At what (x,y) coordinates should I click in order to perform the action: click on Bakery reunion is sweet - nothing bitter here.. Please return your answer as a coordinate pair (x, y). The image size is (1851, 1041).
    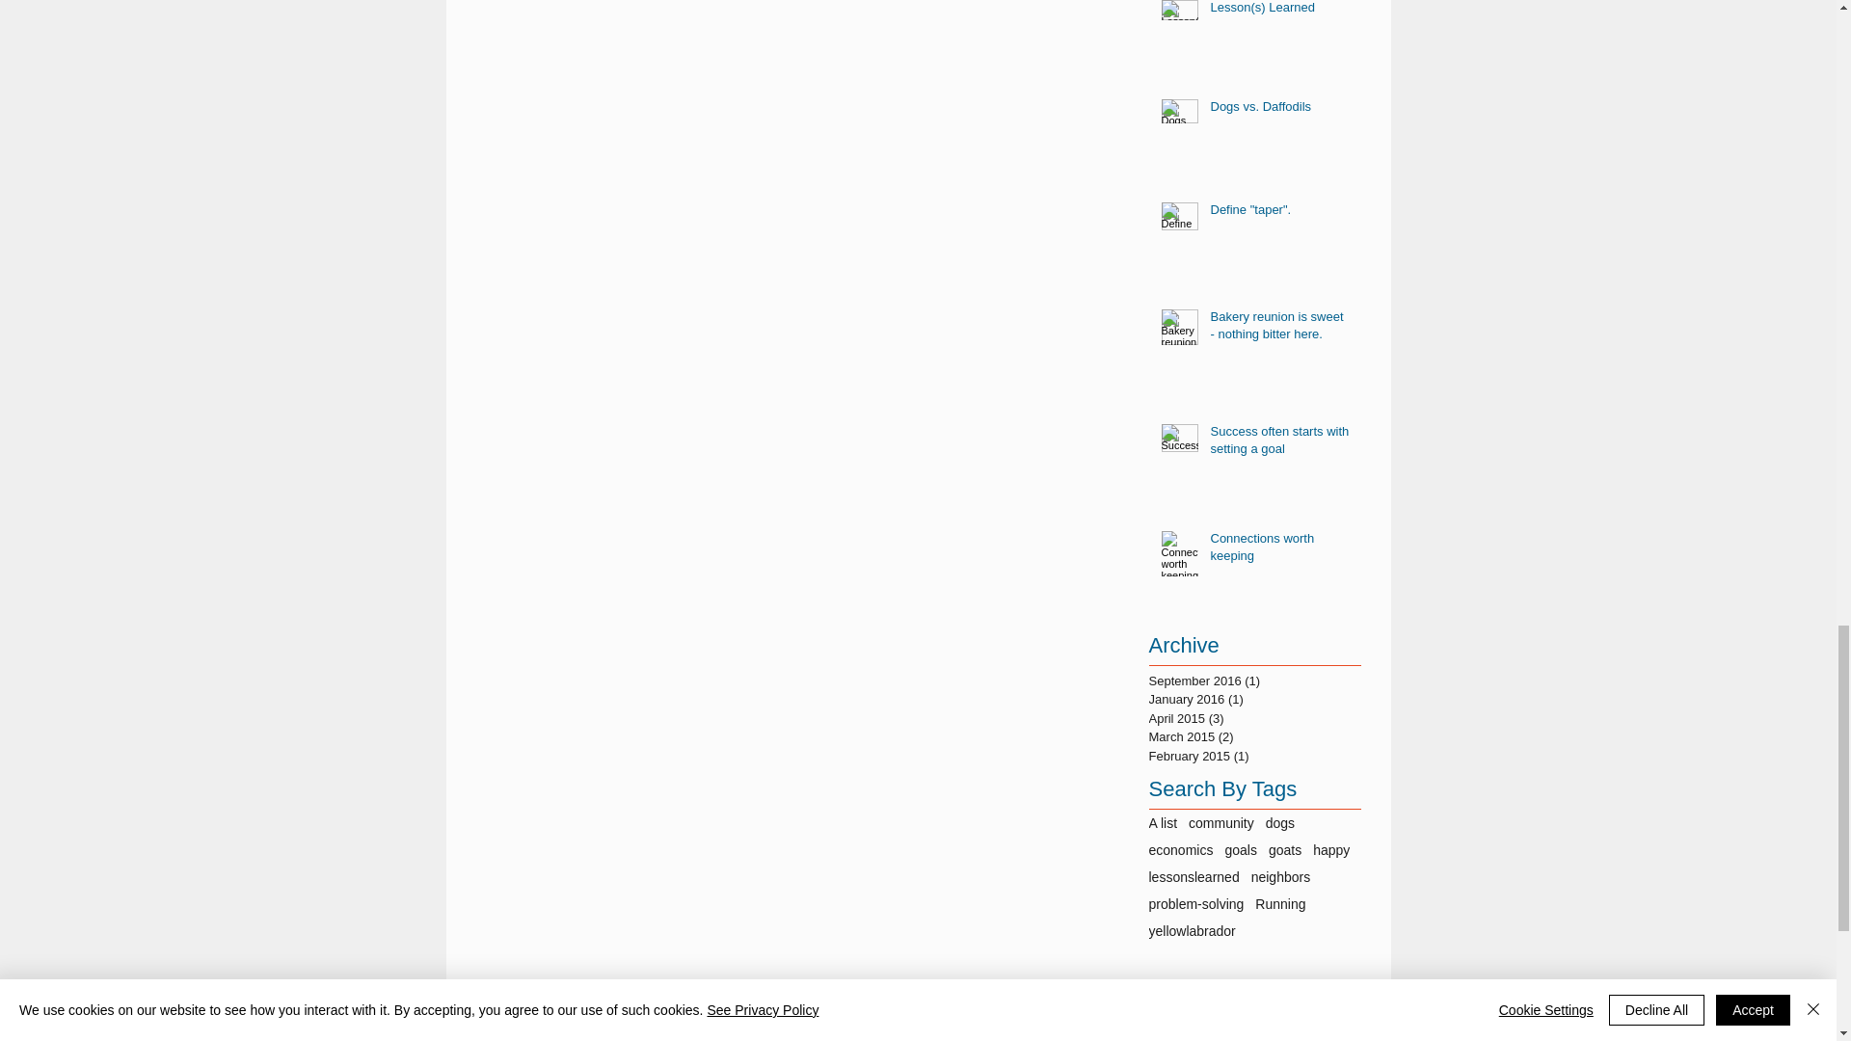
    Looking at the image, I should click on (1279, 329).